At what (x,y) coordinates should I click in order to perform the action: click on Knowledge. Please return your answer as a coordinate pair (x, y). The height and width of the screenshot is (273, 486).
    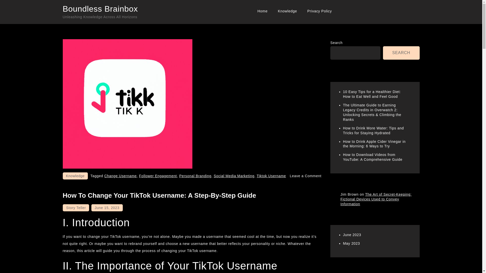
    Looking at the image, I should click on (75, 176).